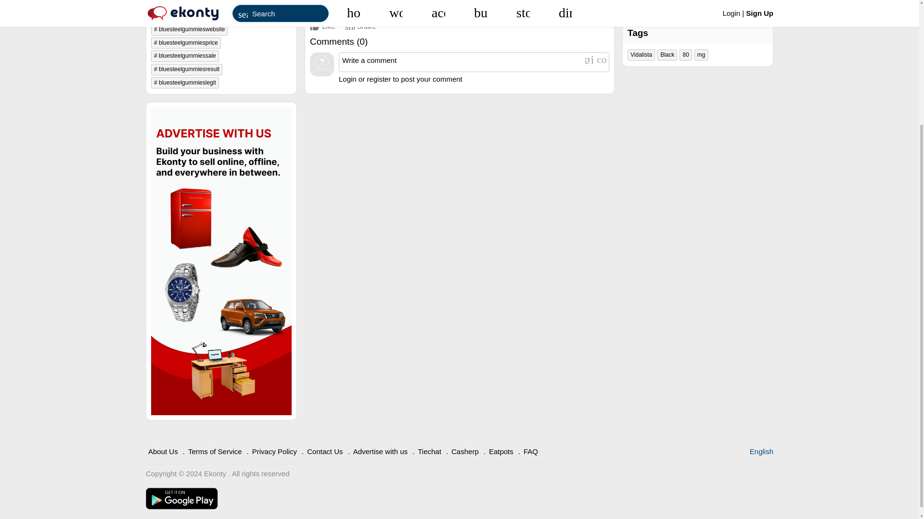  What do you see at coordinates (667, 55) in the screenshot?
I see `Black` at bounding box center [667, 55].